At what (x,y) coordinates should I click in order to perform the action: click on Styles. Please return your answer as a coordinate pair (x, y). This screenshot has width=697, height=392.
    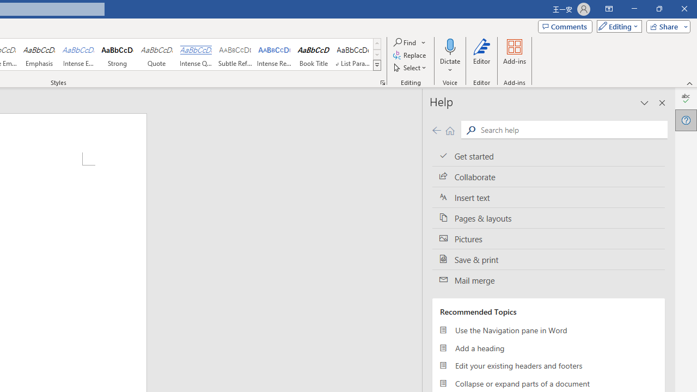
    Looking at the image, I should click on (377, 65).